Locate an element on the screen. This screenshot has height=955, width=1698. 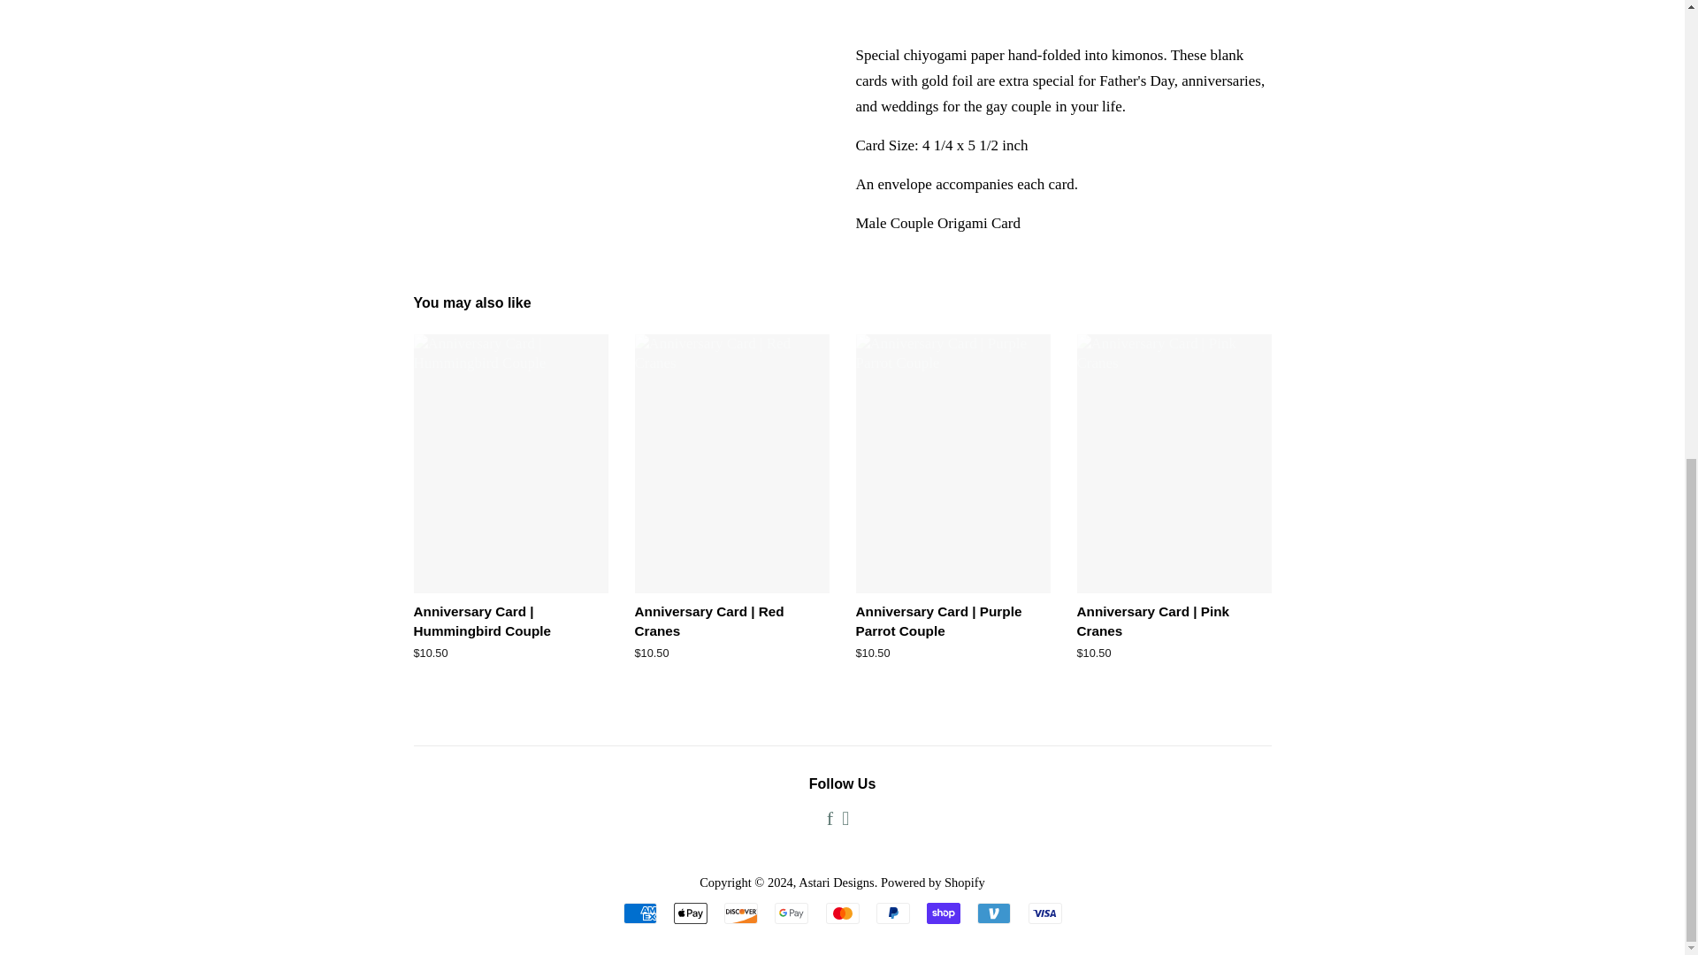
Google Pay is located at coordinates (791, 913).